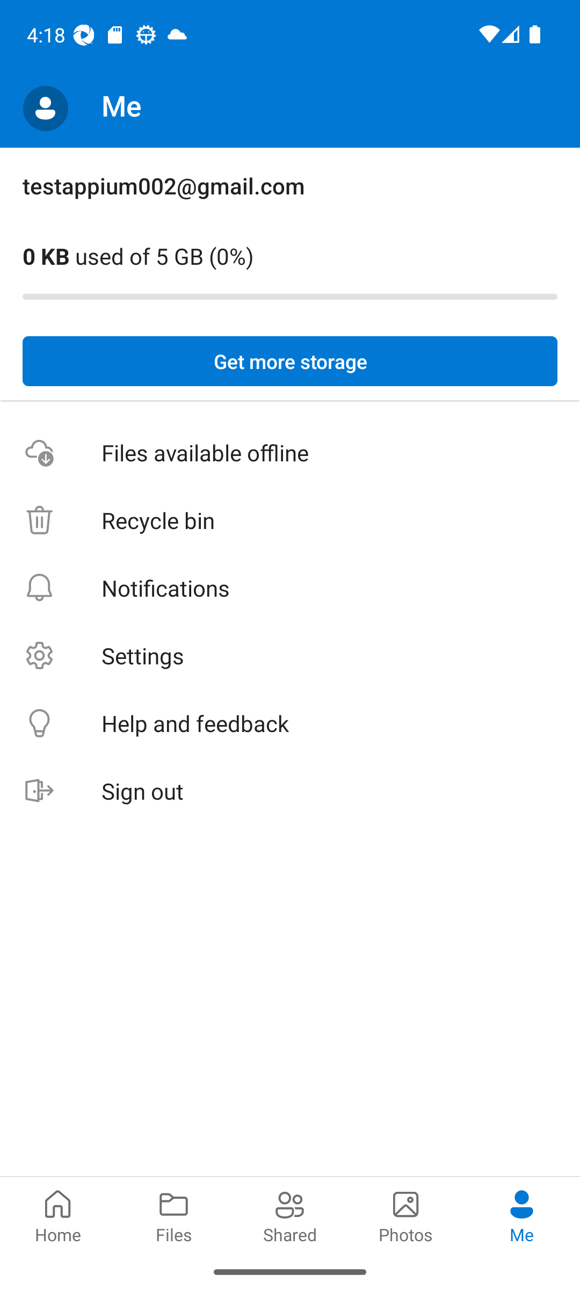 This screenshot has height=1289, width=580. I want to click on Account switcher, so click(45, 108).